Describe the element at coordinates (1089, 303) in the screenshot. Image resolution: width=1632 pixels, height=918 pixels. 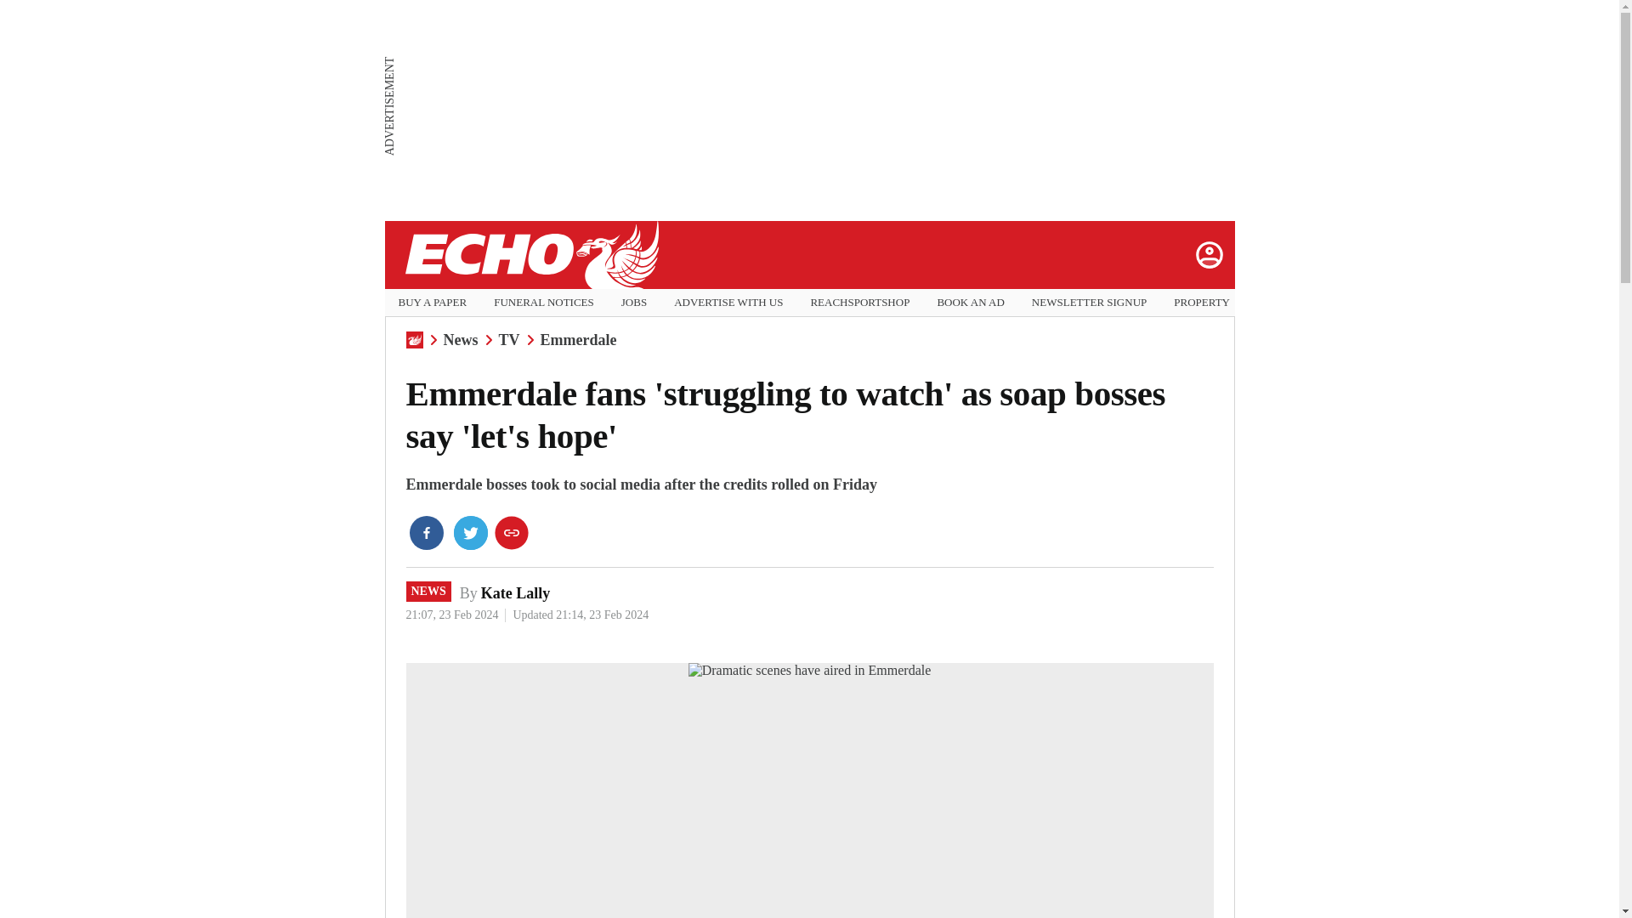
I see `NEWSLETTER SIGNUP` at that location.